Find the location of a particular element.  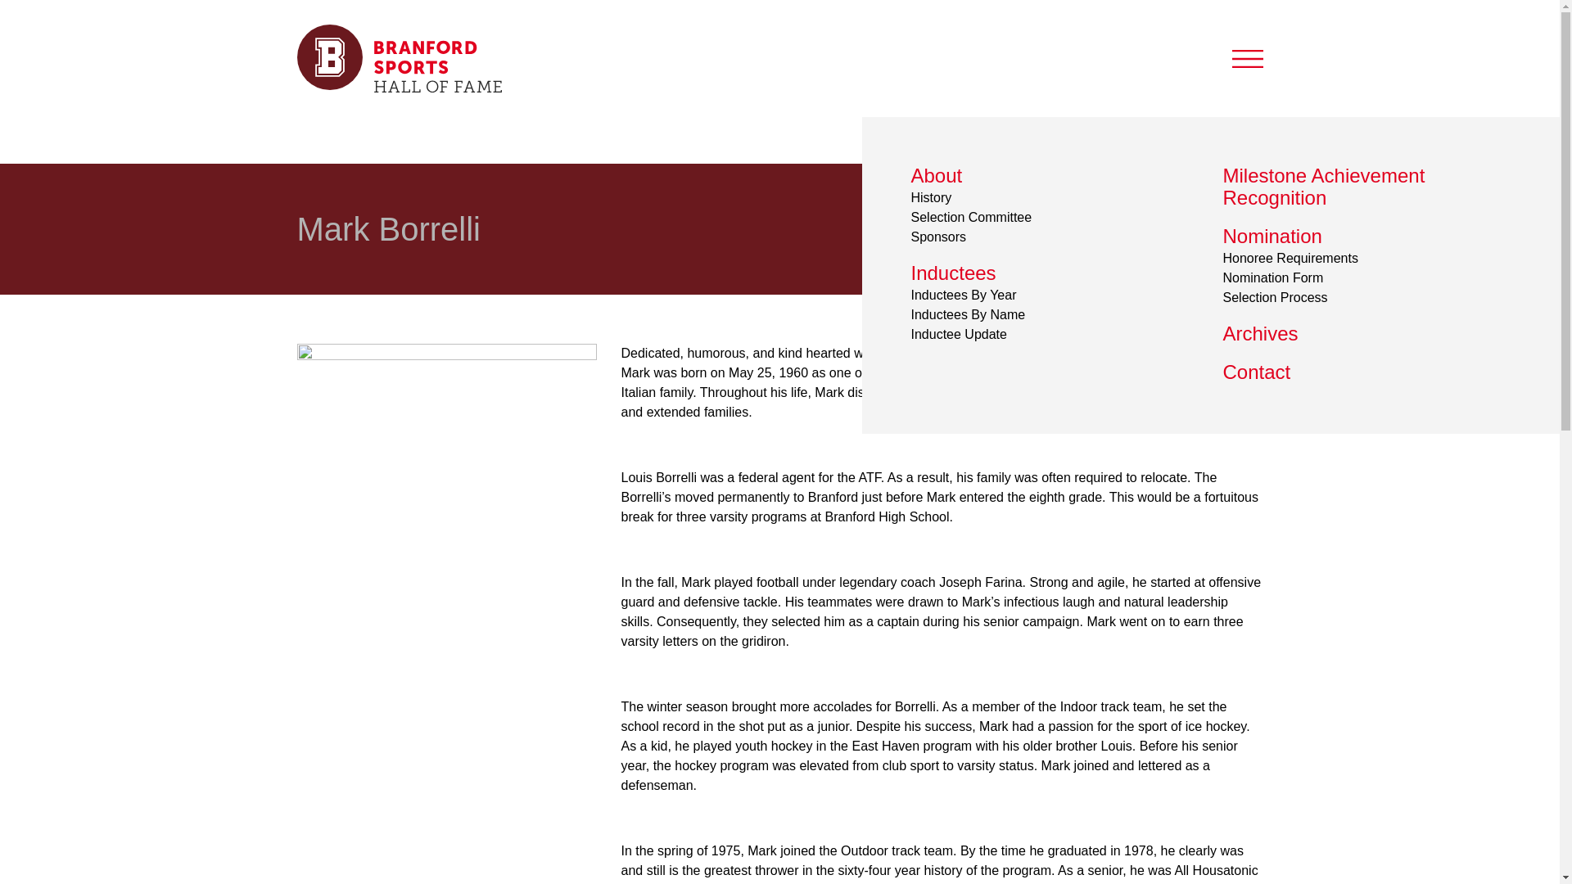

Inductee Update is located at coordinates (958, 334).